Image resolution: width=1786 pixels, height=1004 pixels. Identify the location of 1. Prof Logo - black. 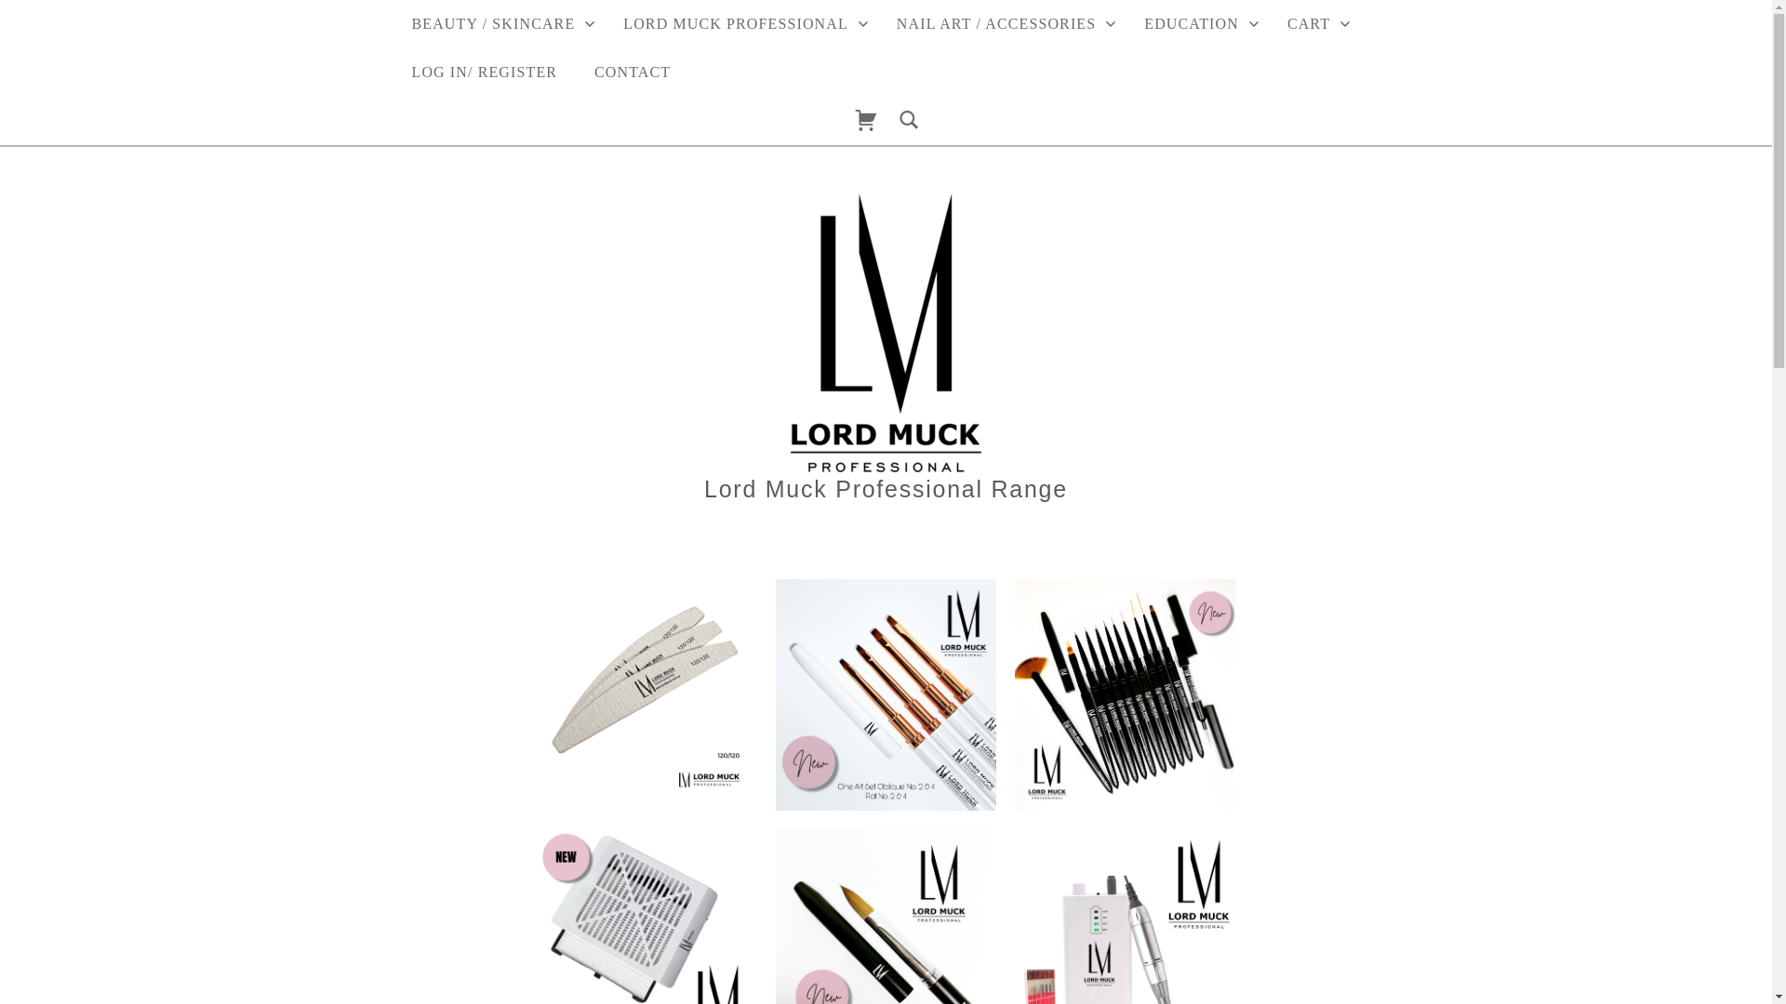
(886, 333).